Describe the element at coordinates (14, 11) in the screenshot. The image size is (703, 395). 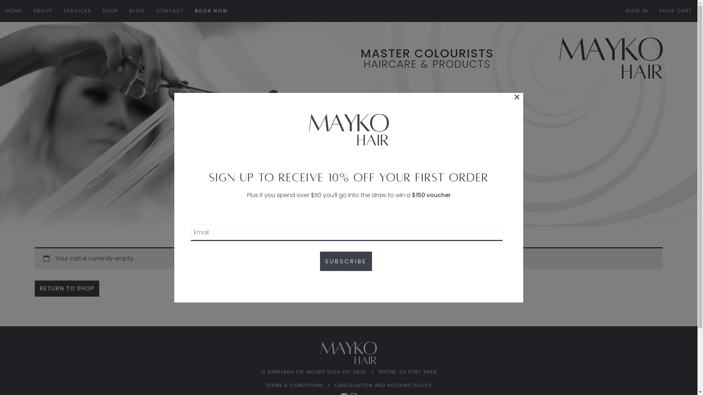
I see `HOME` at that location.